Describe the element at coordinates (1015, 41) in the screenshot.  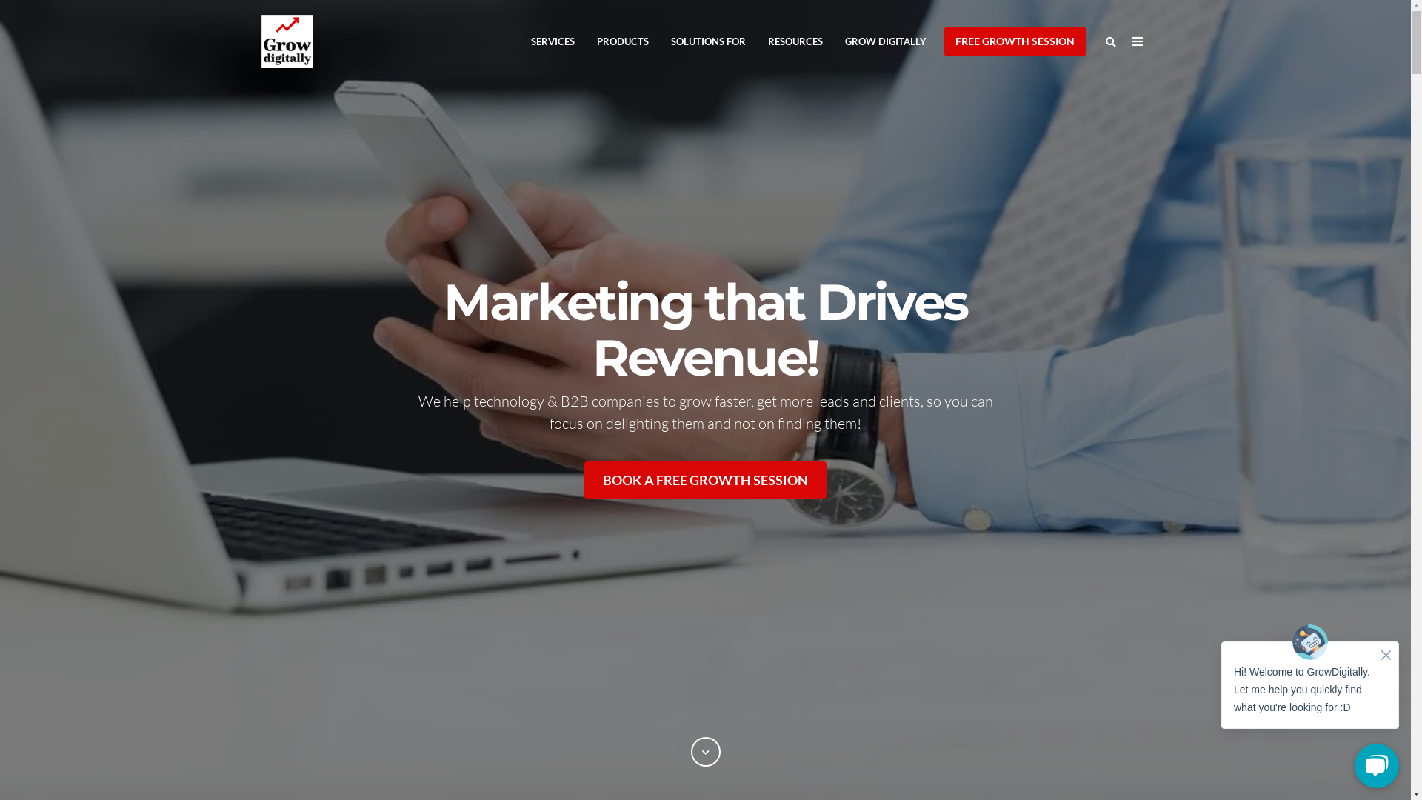
I see `FREE GROWTH SESSION` at that location.